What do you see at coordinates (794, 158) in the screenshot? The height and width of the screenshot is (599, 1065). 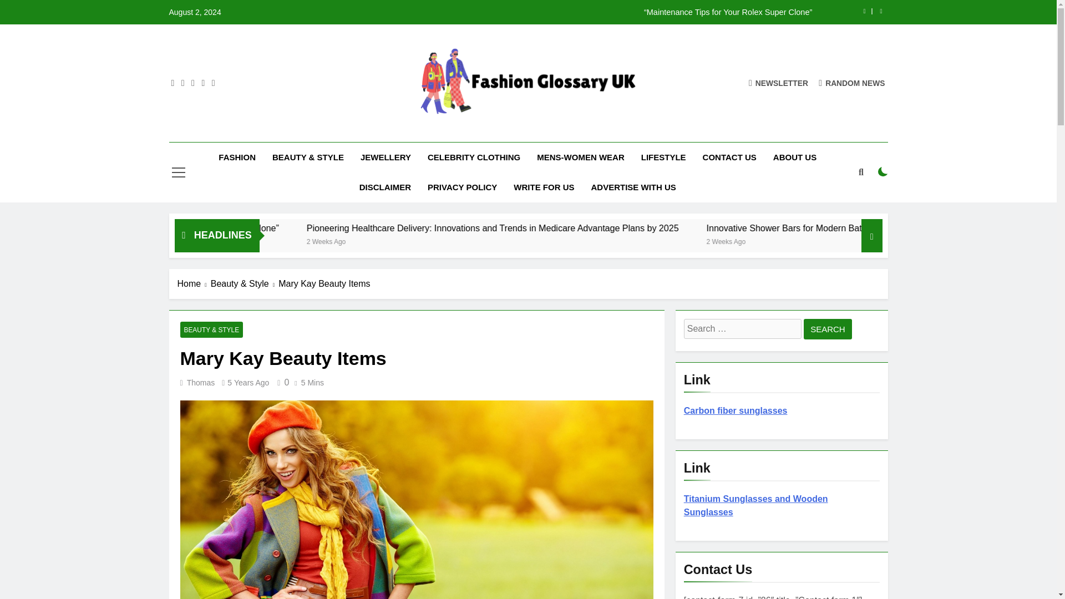 I see `ABOUT US` at bounding box center [794, 158].